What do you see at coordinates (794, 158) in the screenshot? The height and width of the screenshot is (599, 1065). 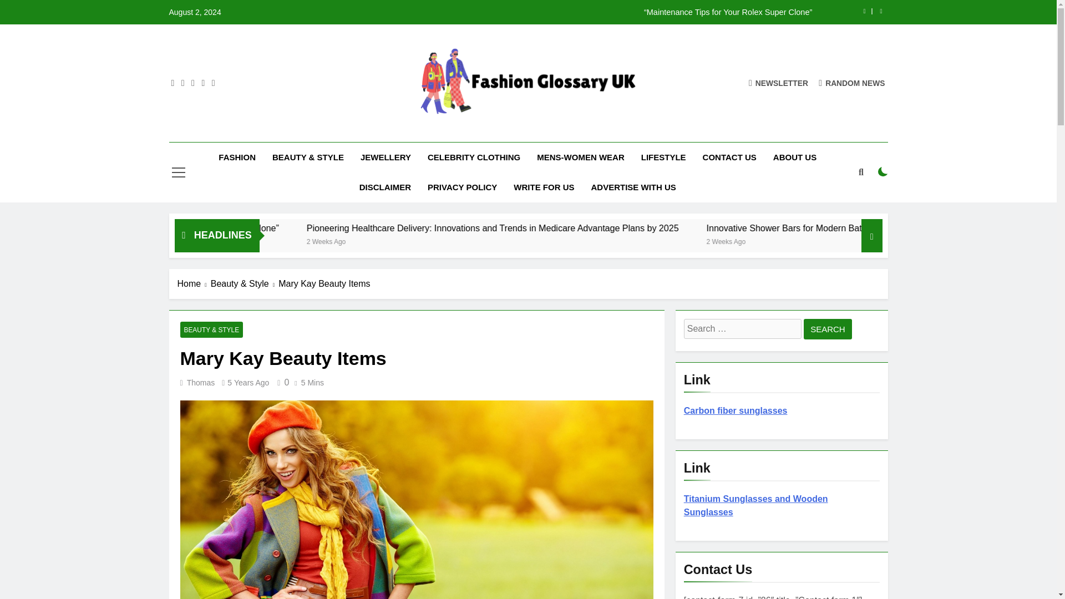 I see `ABOUT US` at bounding box center [794, 158].